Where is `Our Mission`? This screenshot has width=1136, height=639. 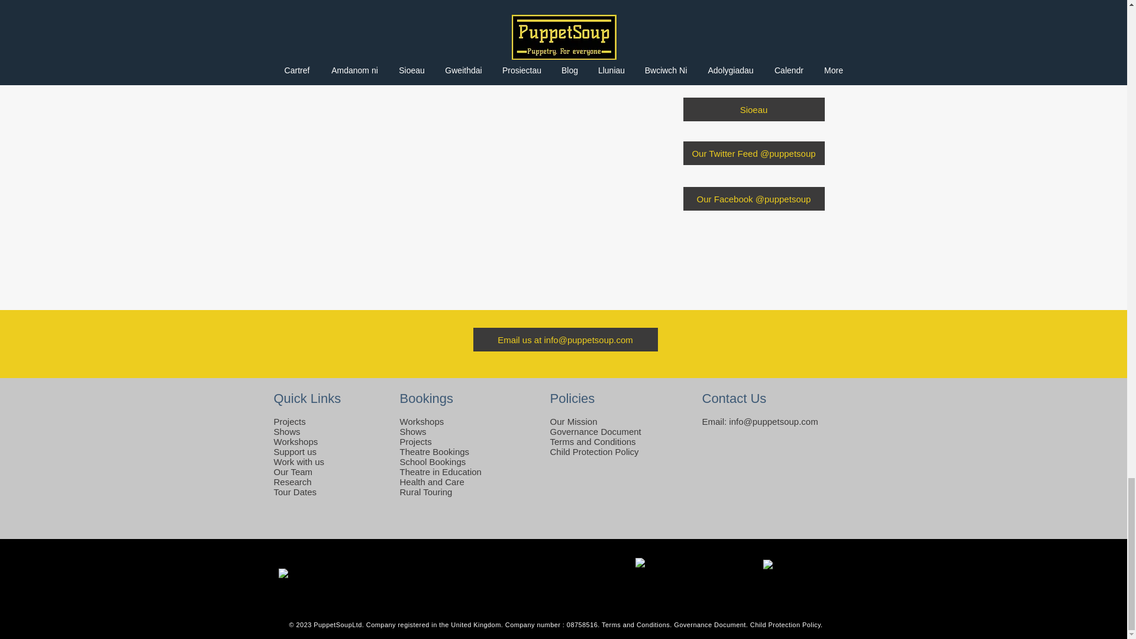 Our Mission is located at coordinates (573, 421).